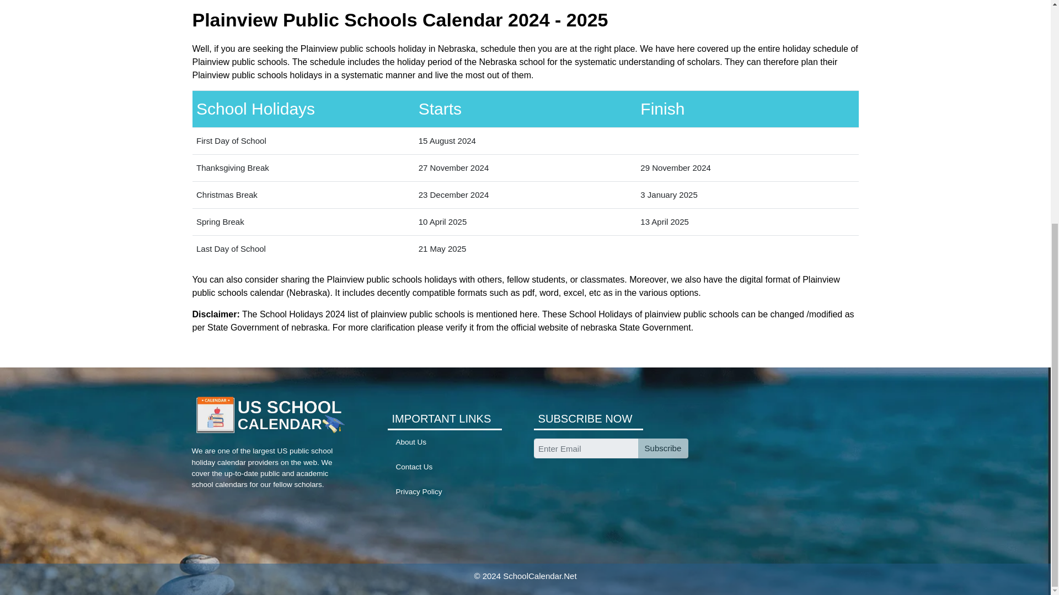 Image resolution: width=1059 pixels, height=595 pixels. What do you see at coordinates (662, 448) in the screenshot?
I see `Subscribe` at bounding box center [662, 448].